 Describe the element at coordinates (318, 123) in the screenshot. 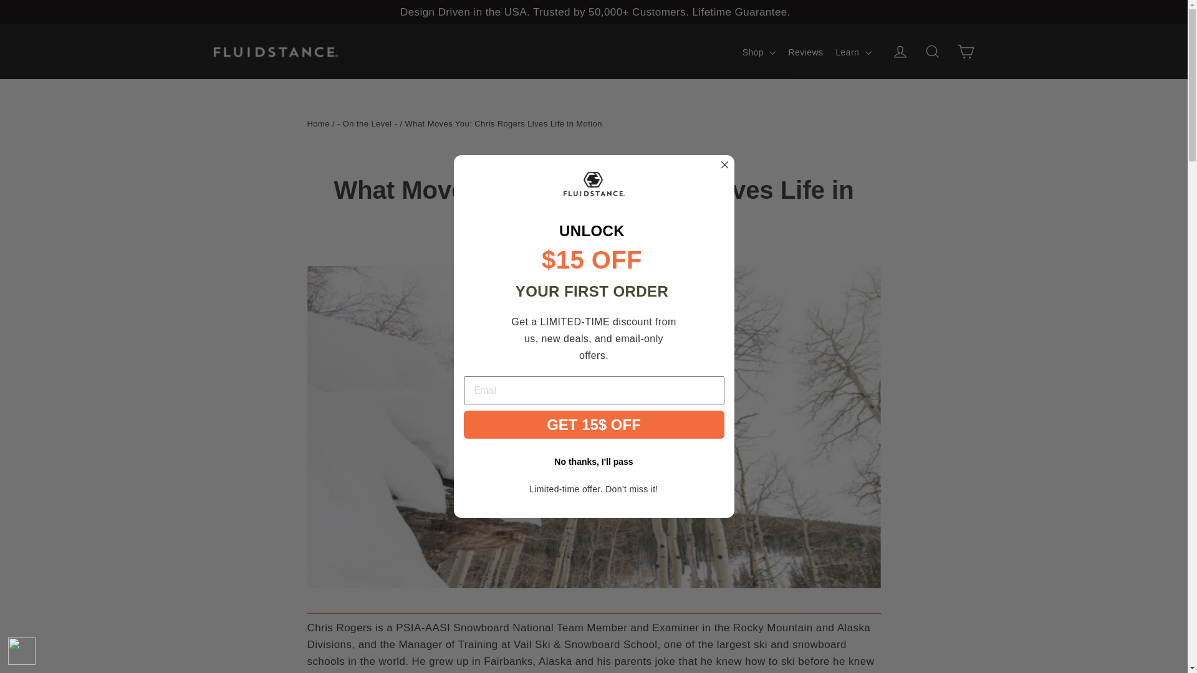

I see `Reviews` at that location.